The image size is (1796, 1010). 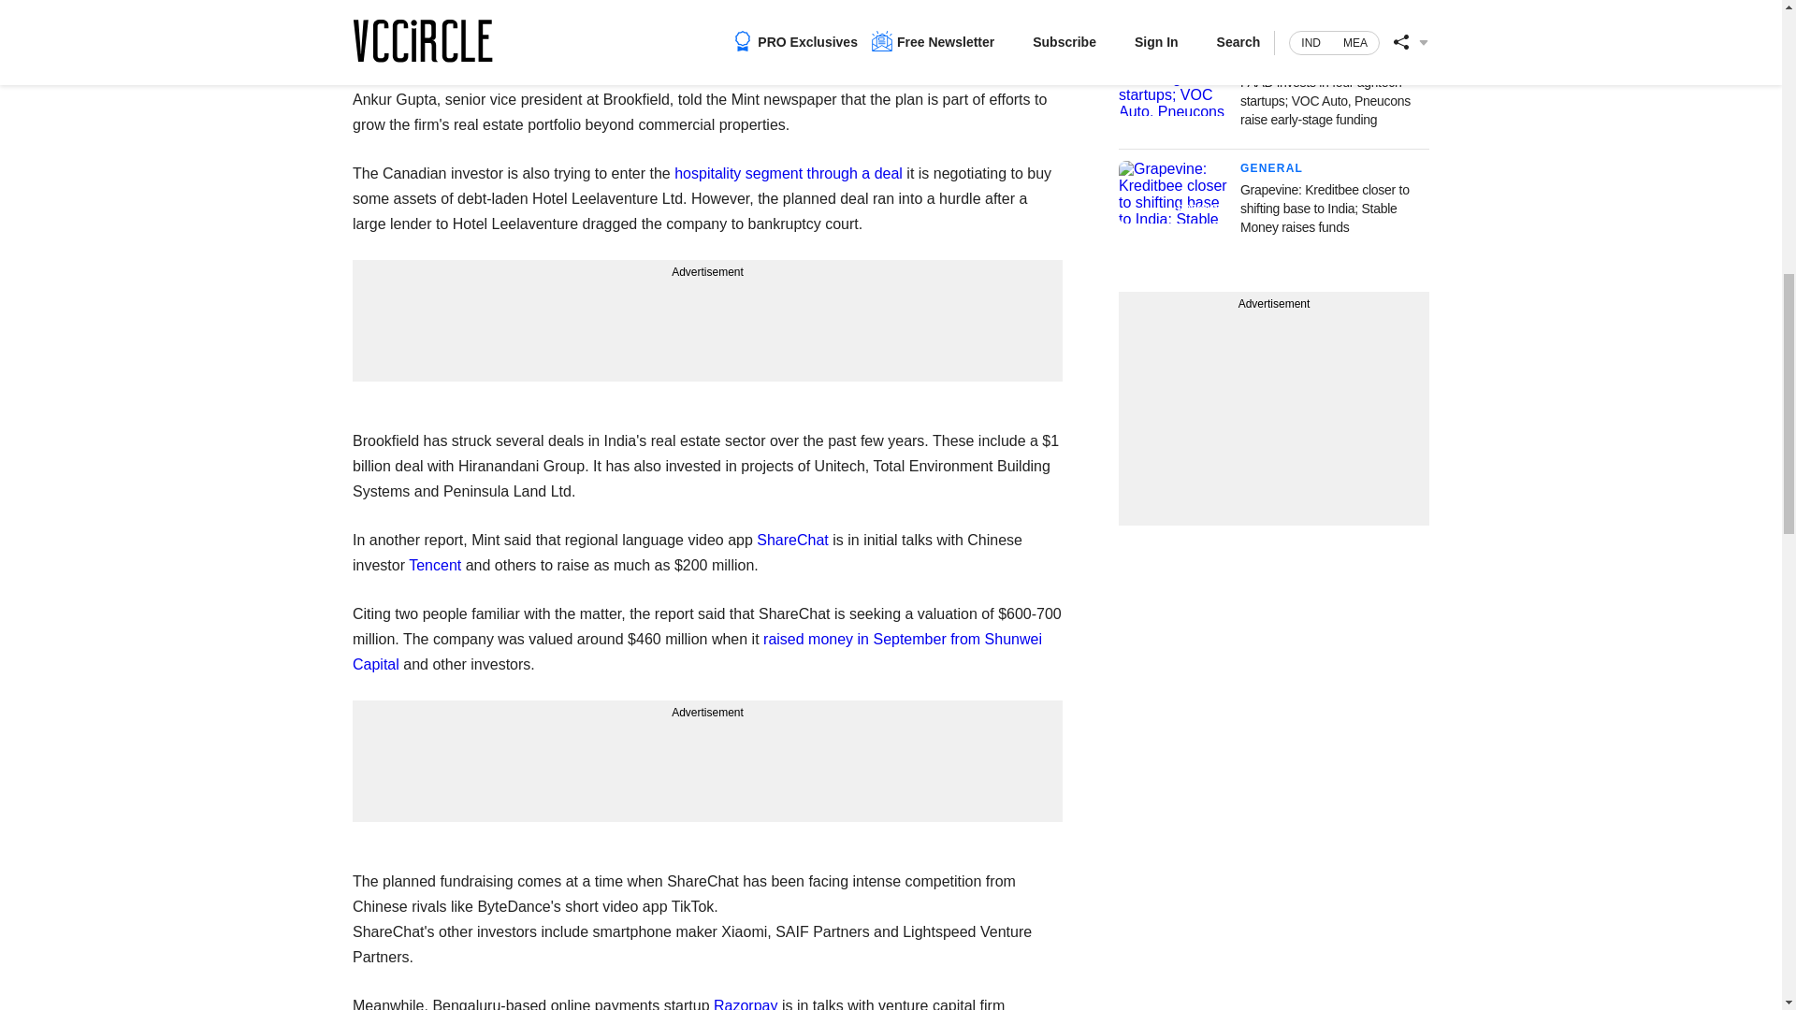 What do you see at coordinates (696, 652) in the screenshot?
I see `raised money in September from Shunwei Capital` at bounding box center [696, 652].